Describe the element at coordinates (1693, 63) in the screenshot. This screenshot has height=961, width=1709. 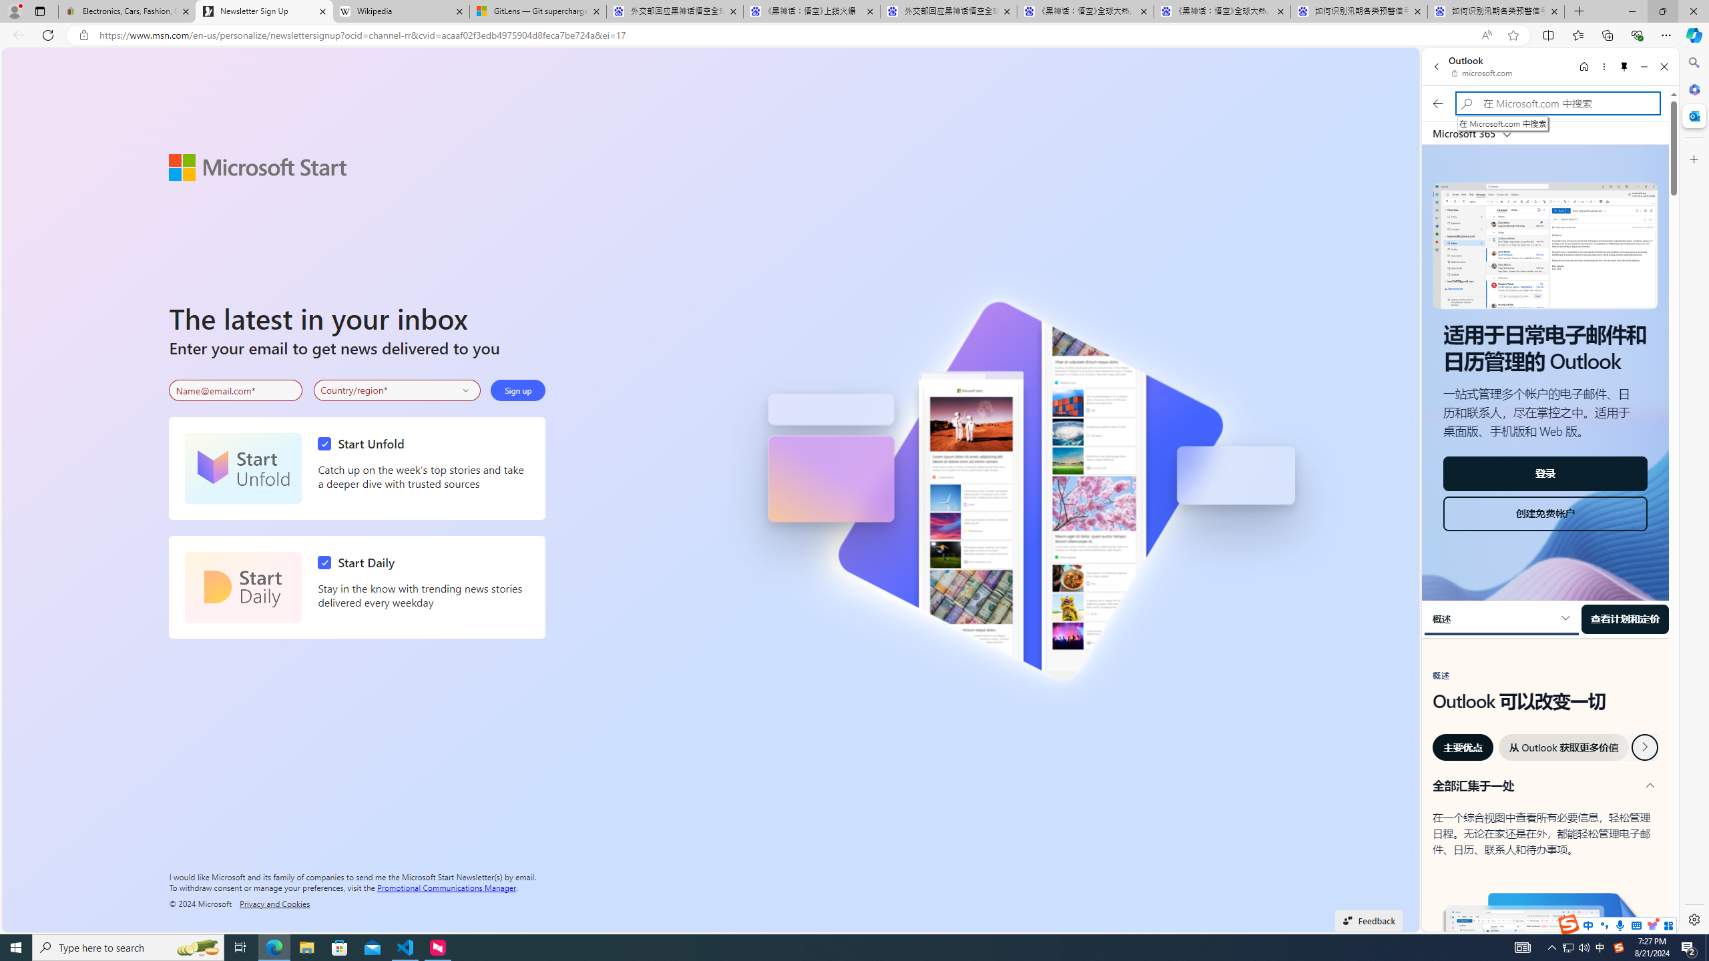
I see `Search` at that location.